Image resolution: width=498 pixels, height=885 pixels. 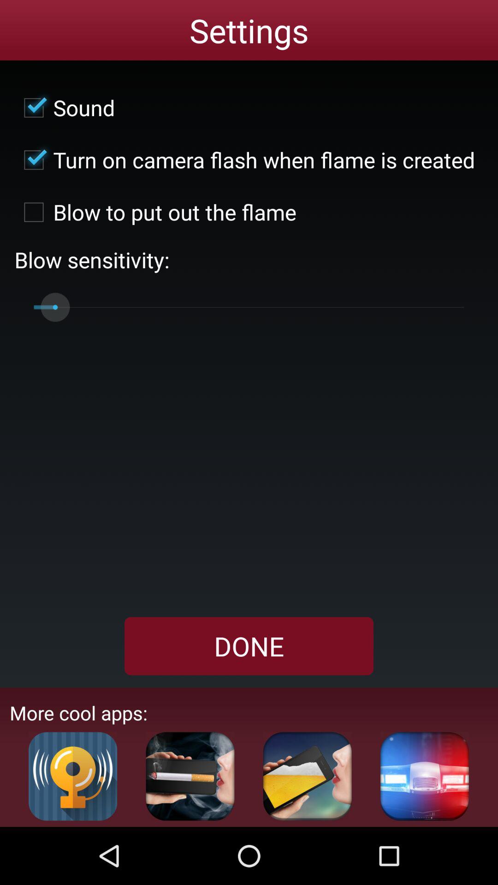 I want to click on select the third option in the settings, so click(x=155, y=212).